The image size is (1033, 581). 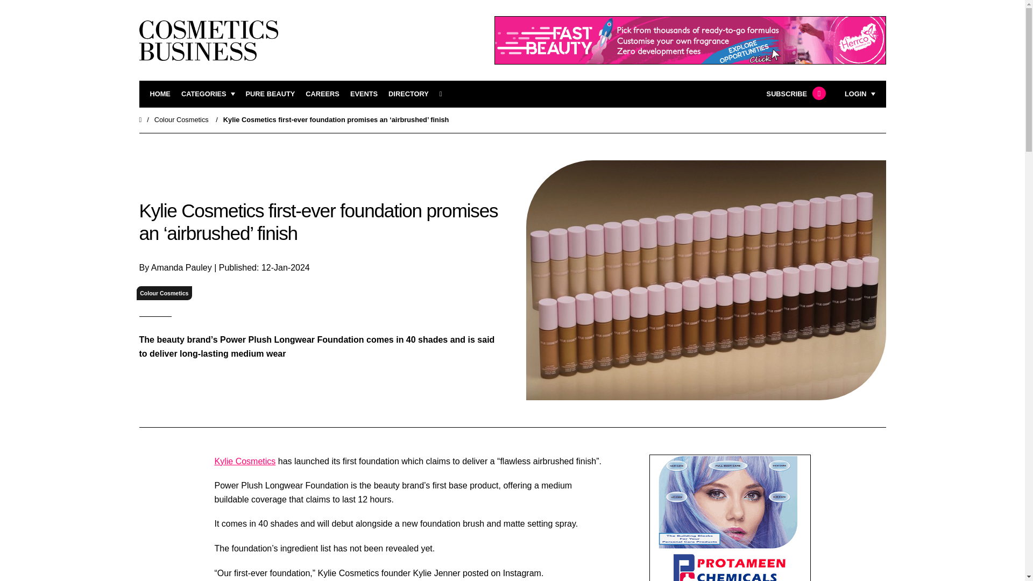 I want to click on Sign In, so click(x=805, y=228).